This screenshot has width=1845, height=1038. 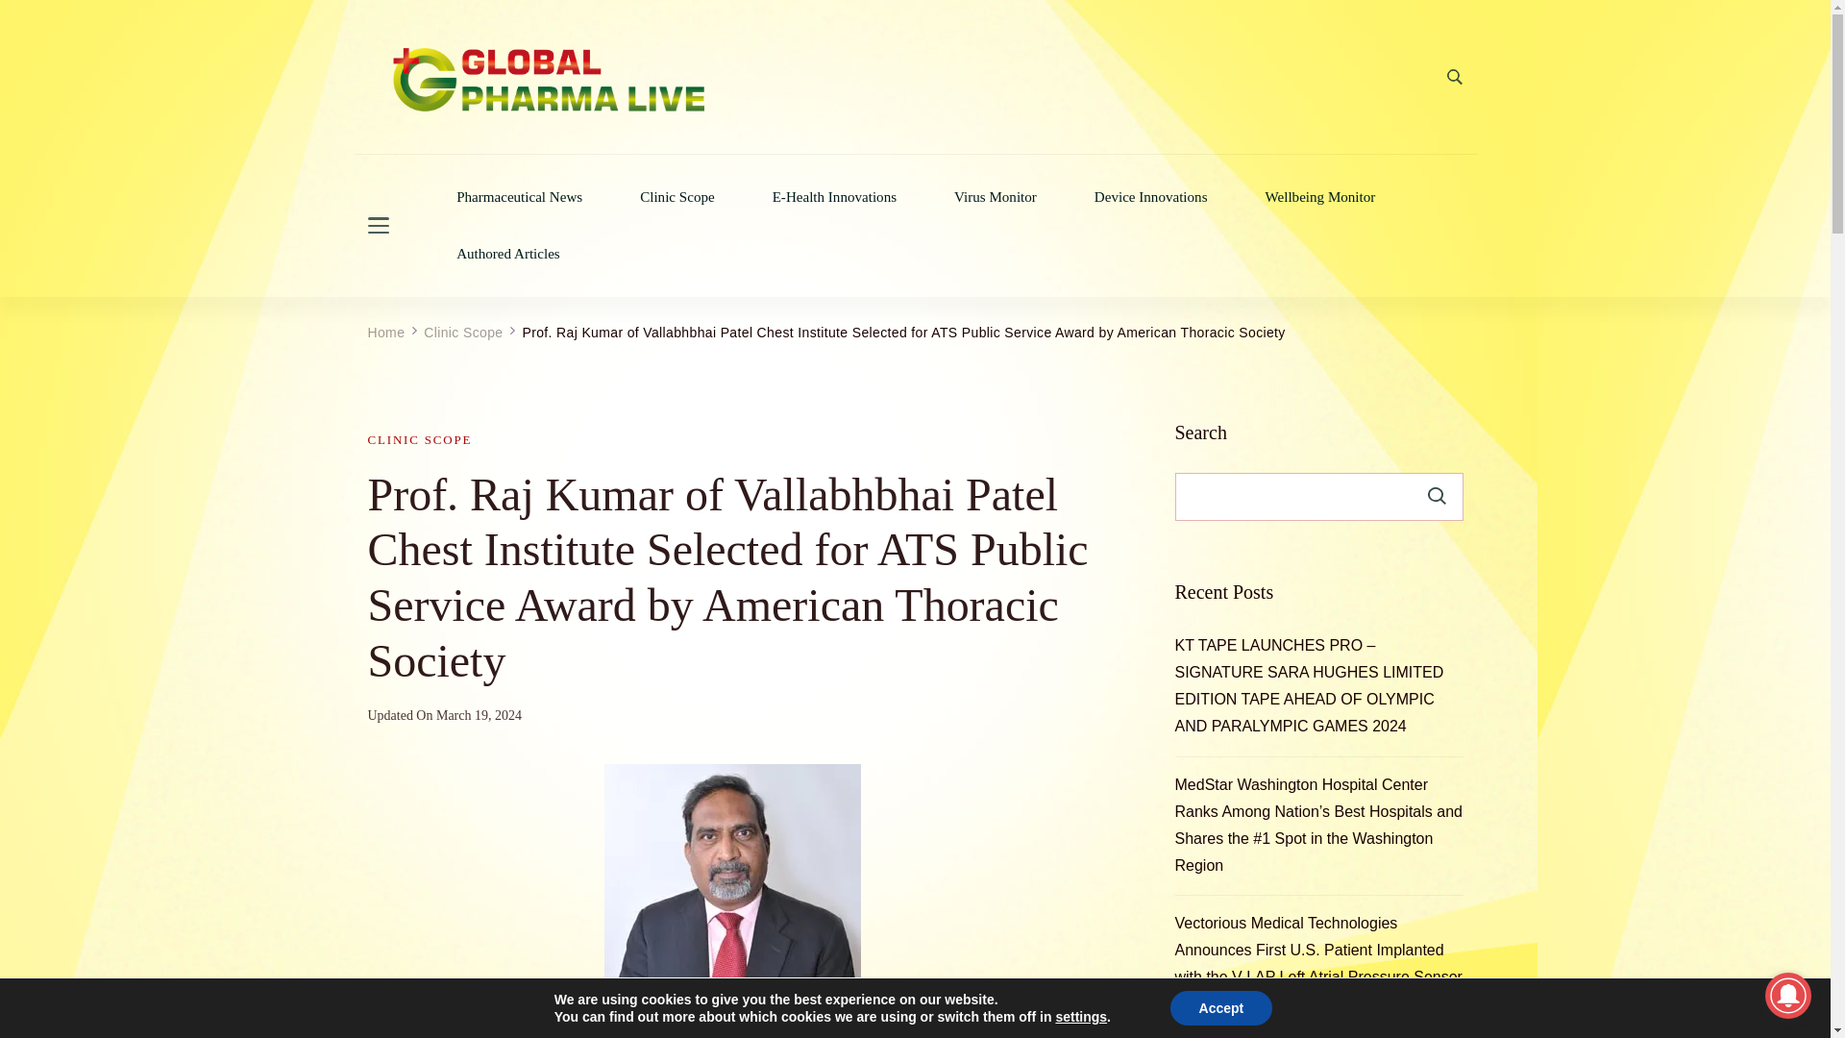 I want to click on E-Health Innovations, so click(x=834, y=196).